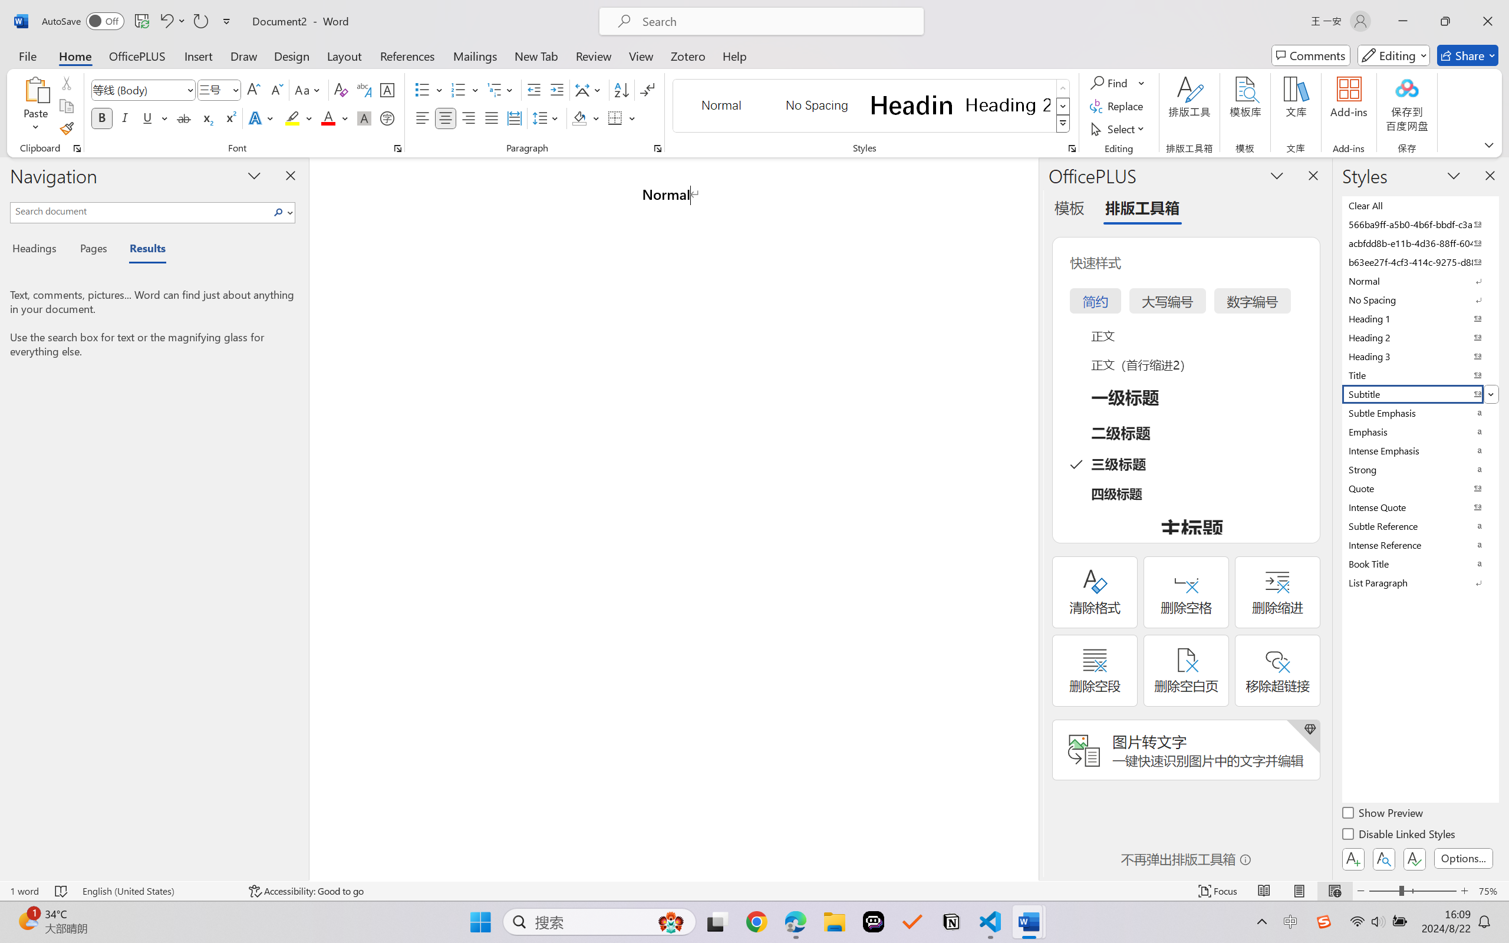  What do you see at coordinates (27, 55) in the screenshot?
I see `File Tab` at bounding box center [27, 55].